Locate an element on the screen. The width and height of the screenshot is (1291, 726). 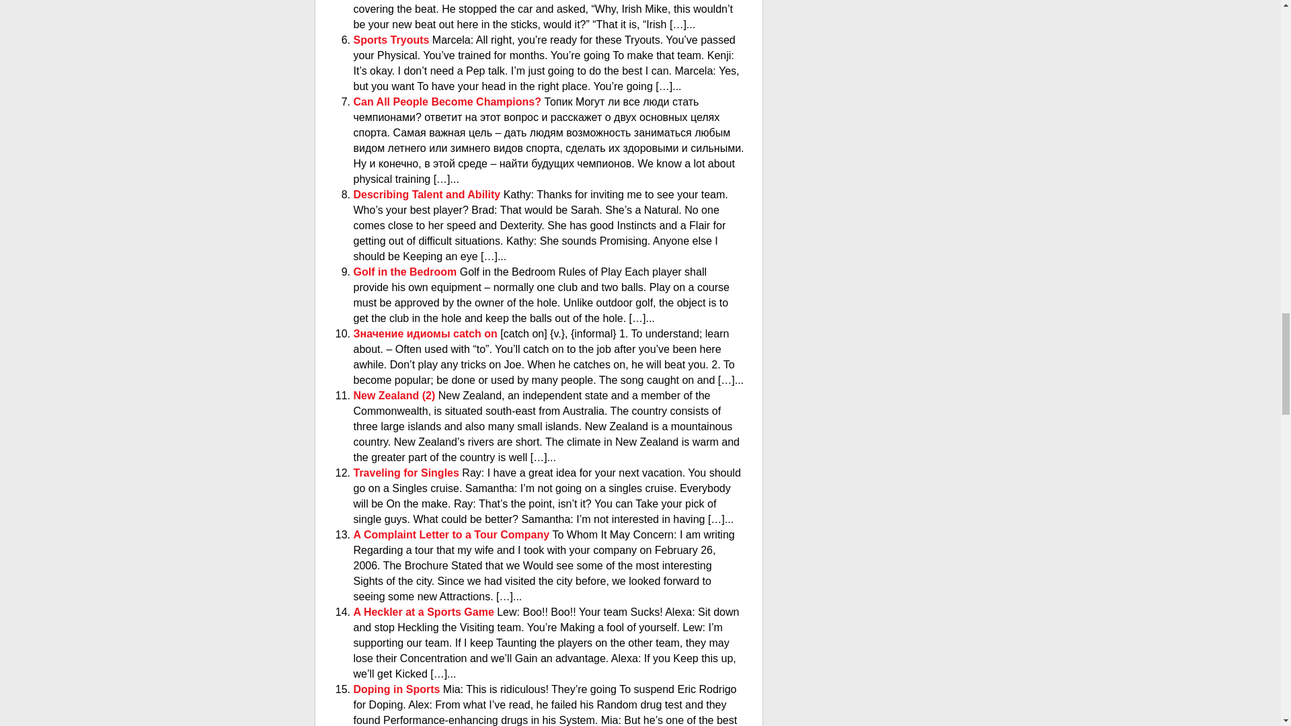
A Complaint Letter to a Tour Company is located at coordinates (453, 534).